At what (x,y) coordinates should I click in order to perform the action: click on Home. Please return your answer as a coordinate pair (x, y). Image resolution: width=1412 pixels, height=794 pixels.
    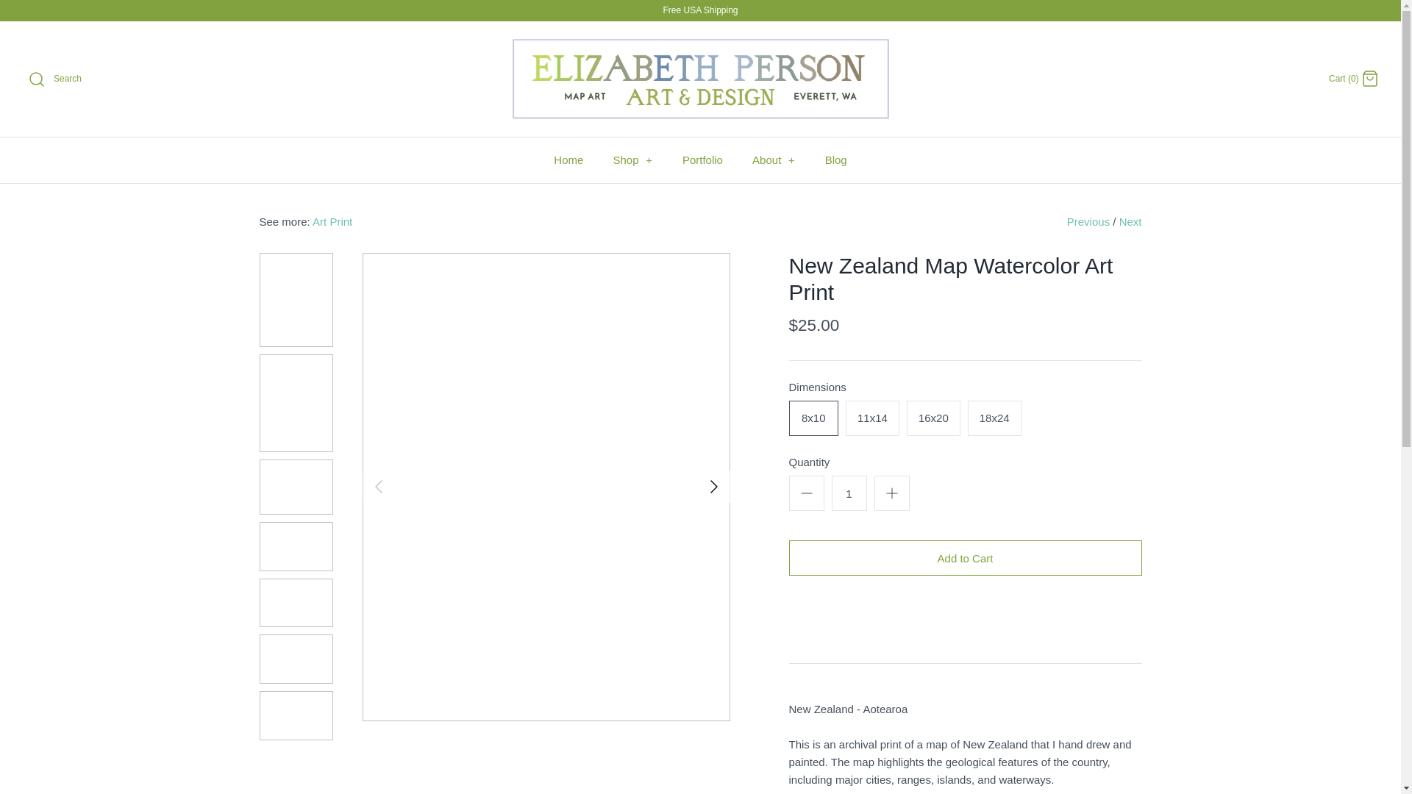
    Looking at the image, I should click on (568, 160).